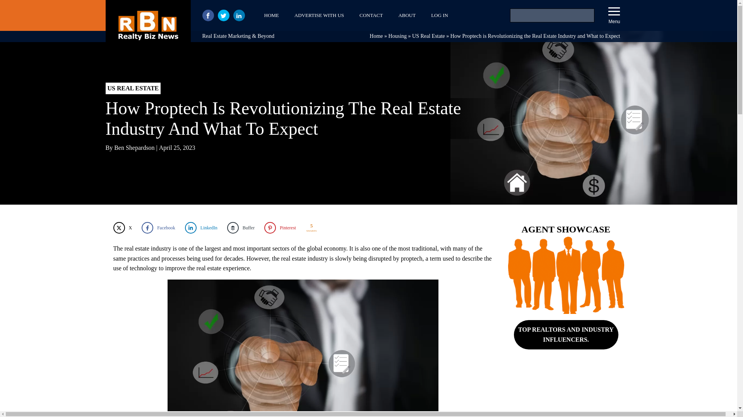  Describe the element at coordinates (407, 15) in the screenshot. I see `ABOUT` at that location.